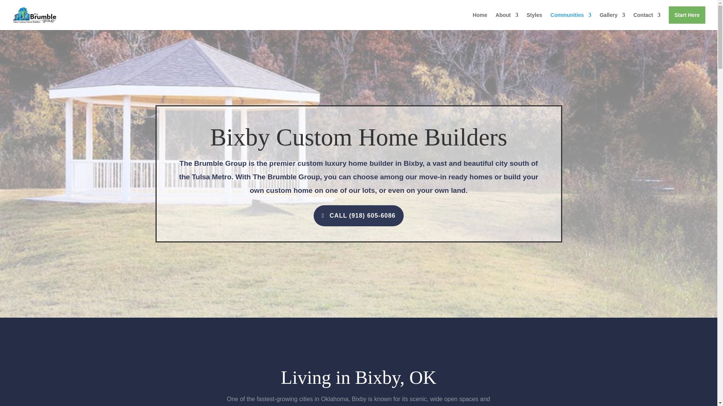 Image resolution: width=723 pixels, height=406 pixels. What do you see at coordinates (647, 21) in the screenshot?
I see `Contact` at bounding box center [647, 21].